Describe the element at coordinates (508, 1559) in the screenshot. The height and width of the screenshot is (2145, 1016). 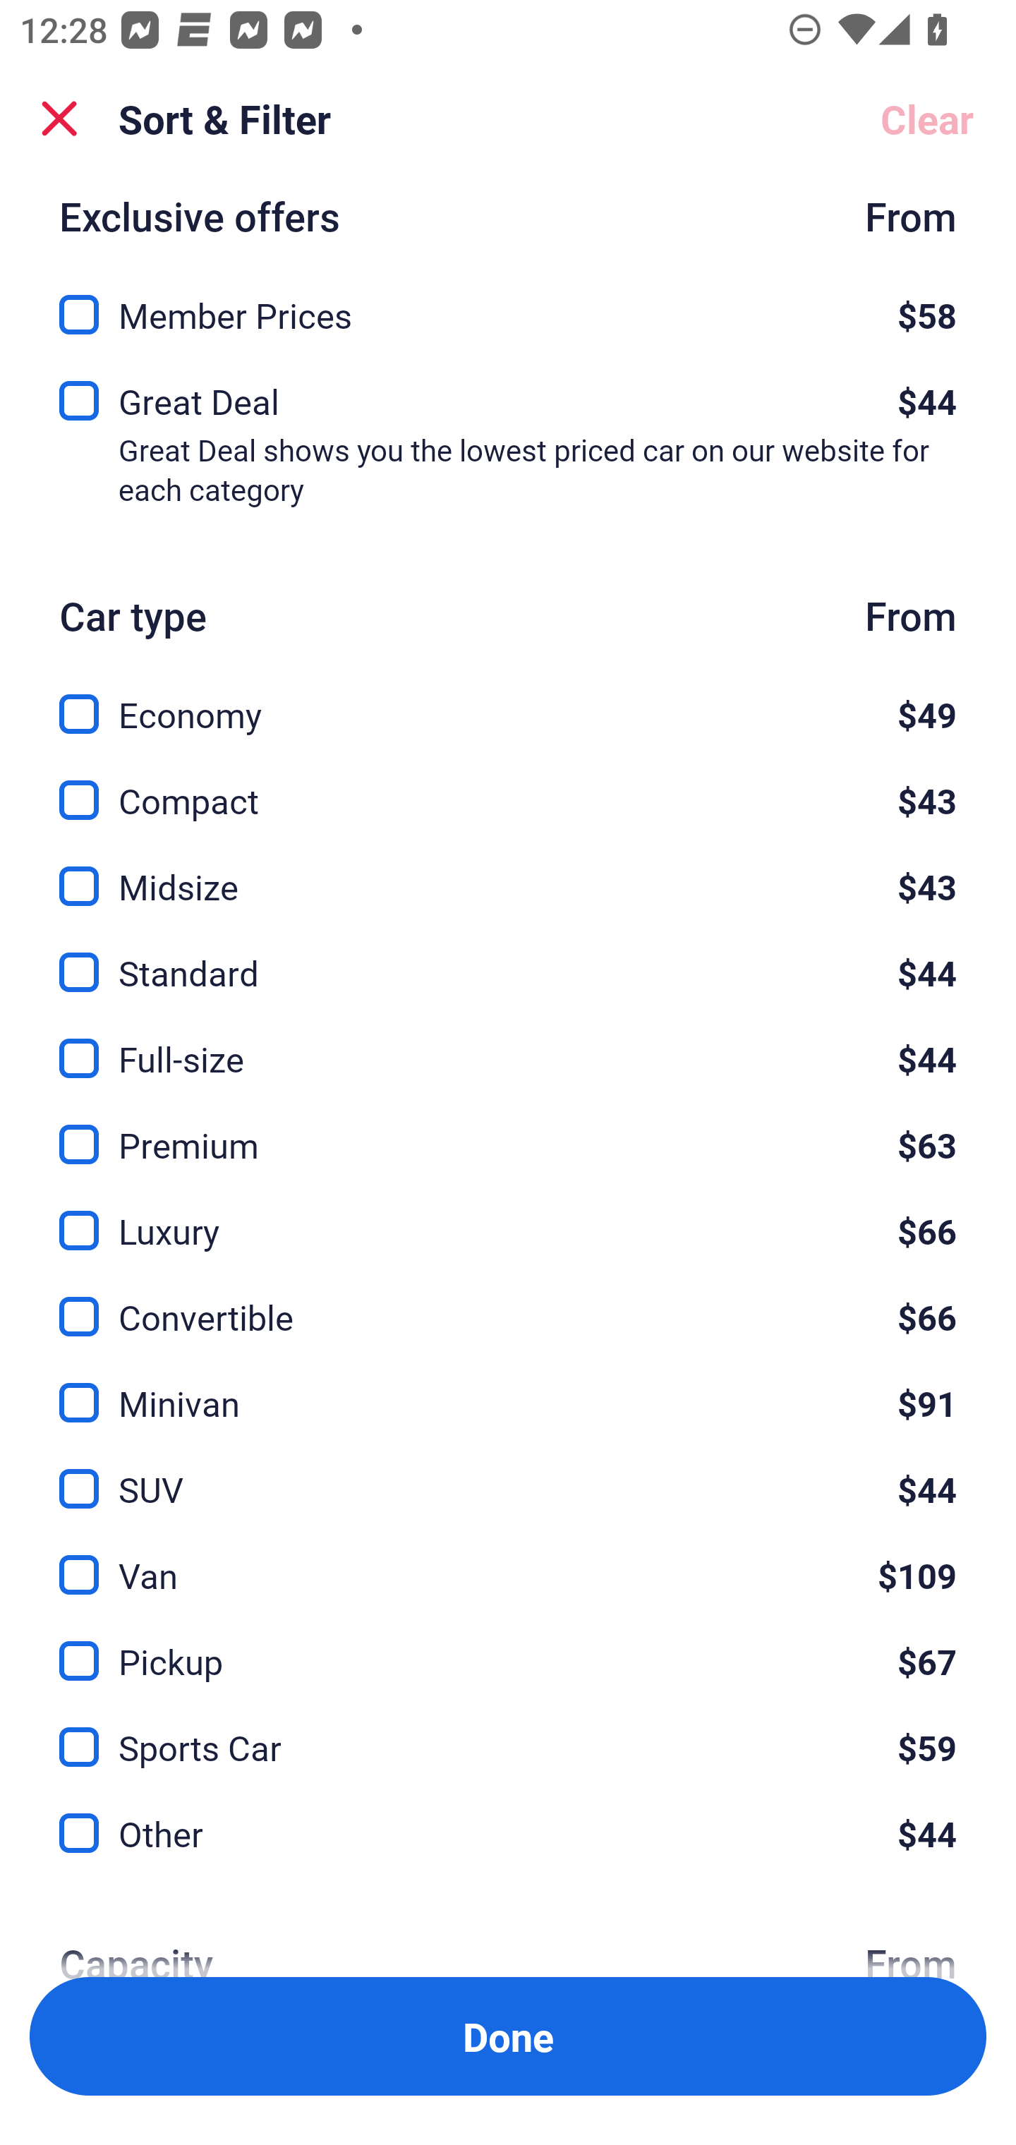
I see `Van, $109 Van $109` at that location.